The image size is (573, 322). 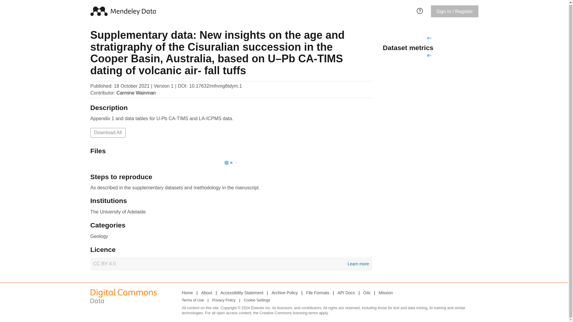 I want to click on Download All, so click(x=318, y=292).